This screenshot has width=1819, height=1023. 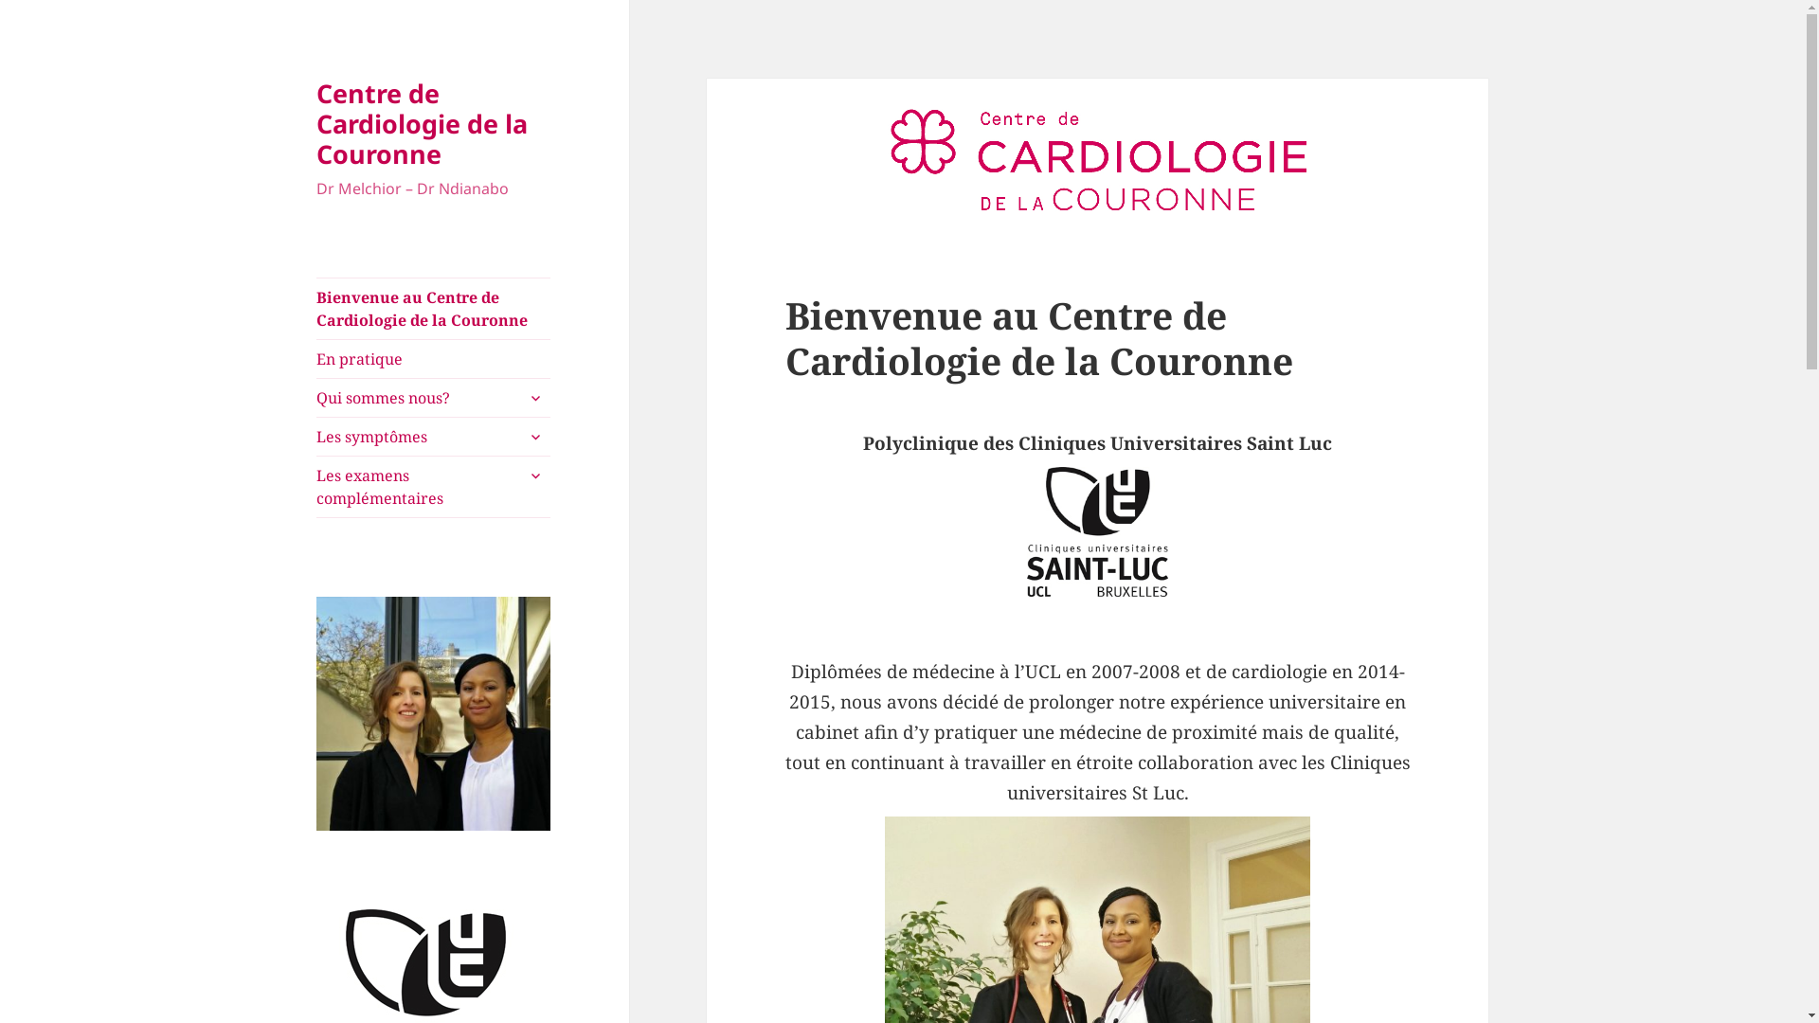 I want to click on En pratique, so click(x=434, y=359).